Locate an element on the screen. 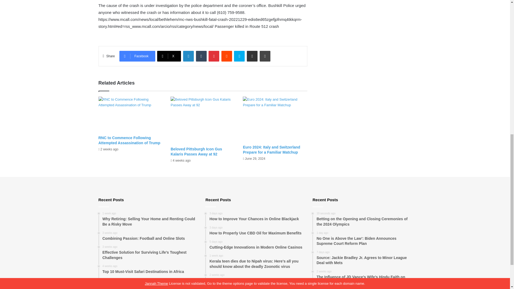 The height and width of the screenshot is (289, 514). Reddit is located at coordinates (227, 56).